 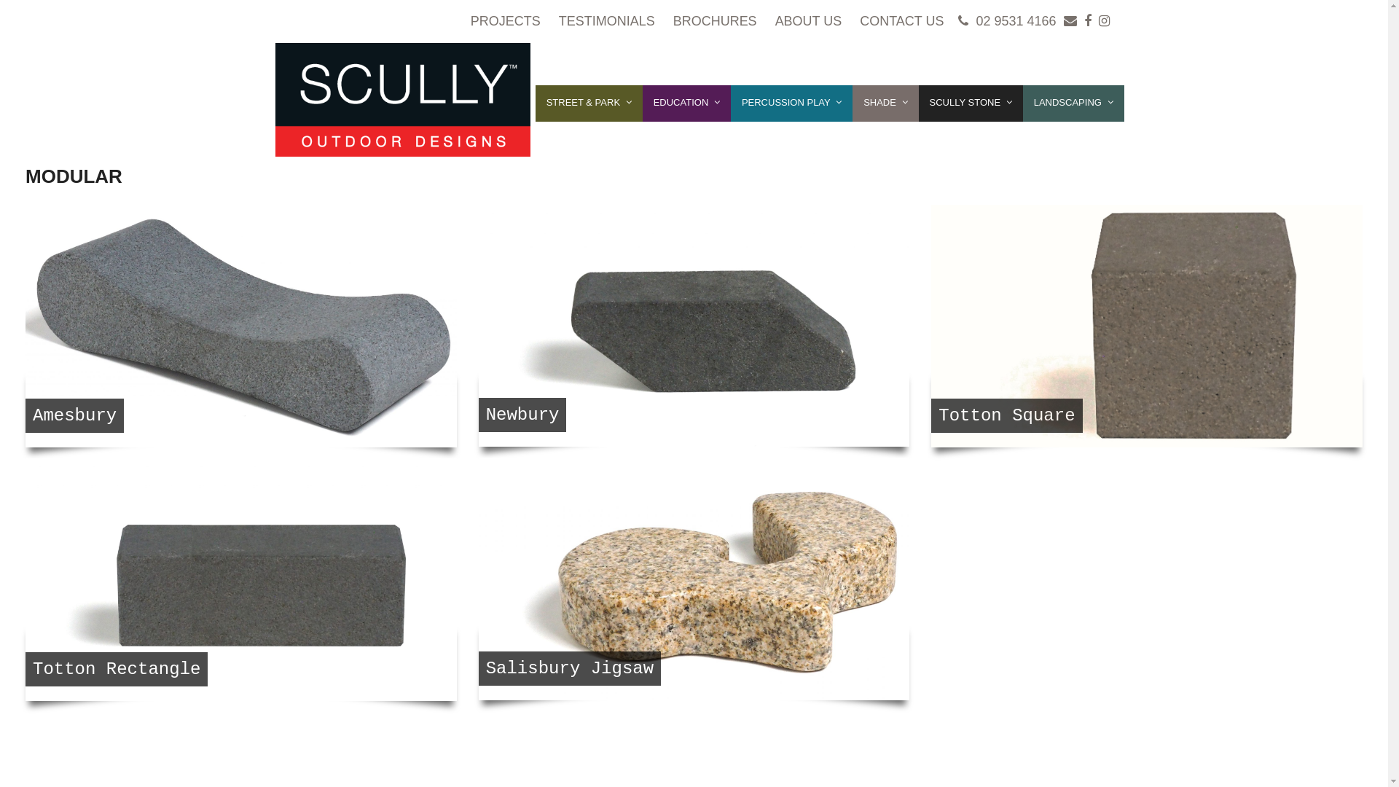 I want to click on 4078SCL_ScullyStone_MOD_totton_square Resized JPEG, so click(x=1147, y=326).